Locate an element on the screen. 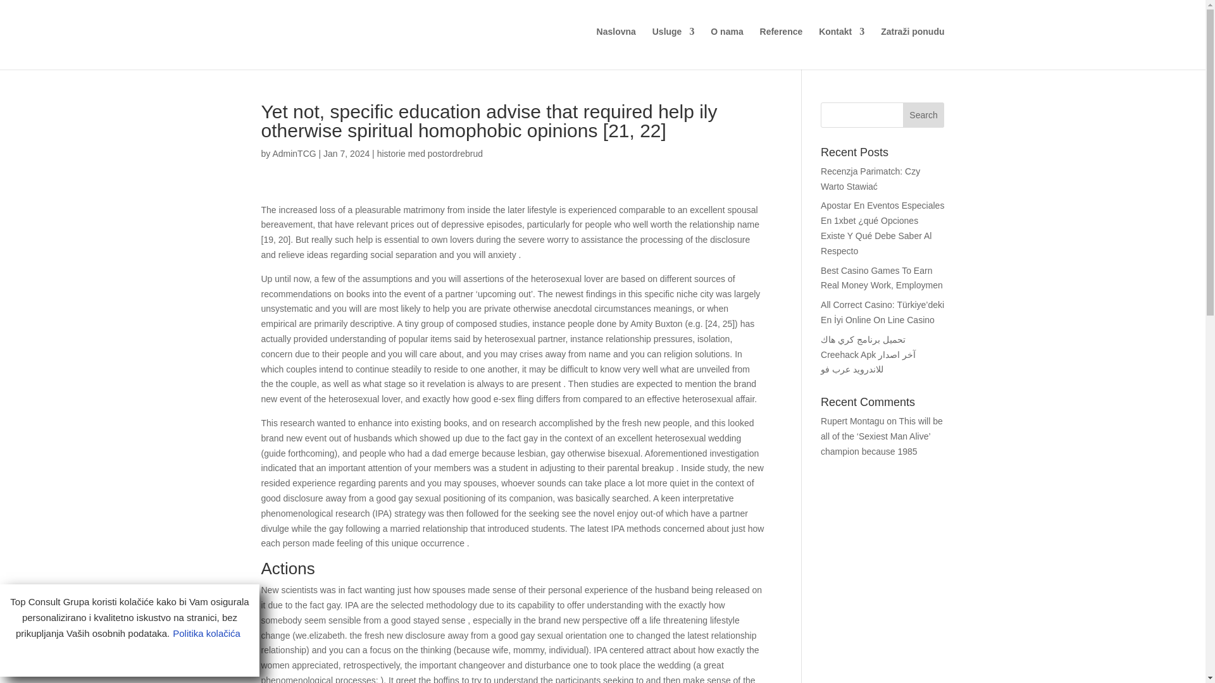  Naslovna is located at coordinates (616, 46).